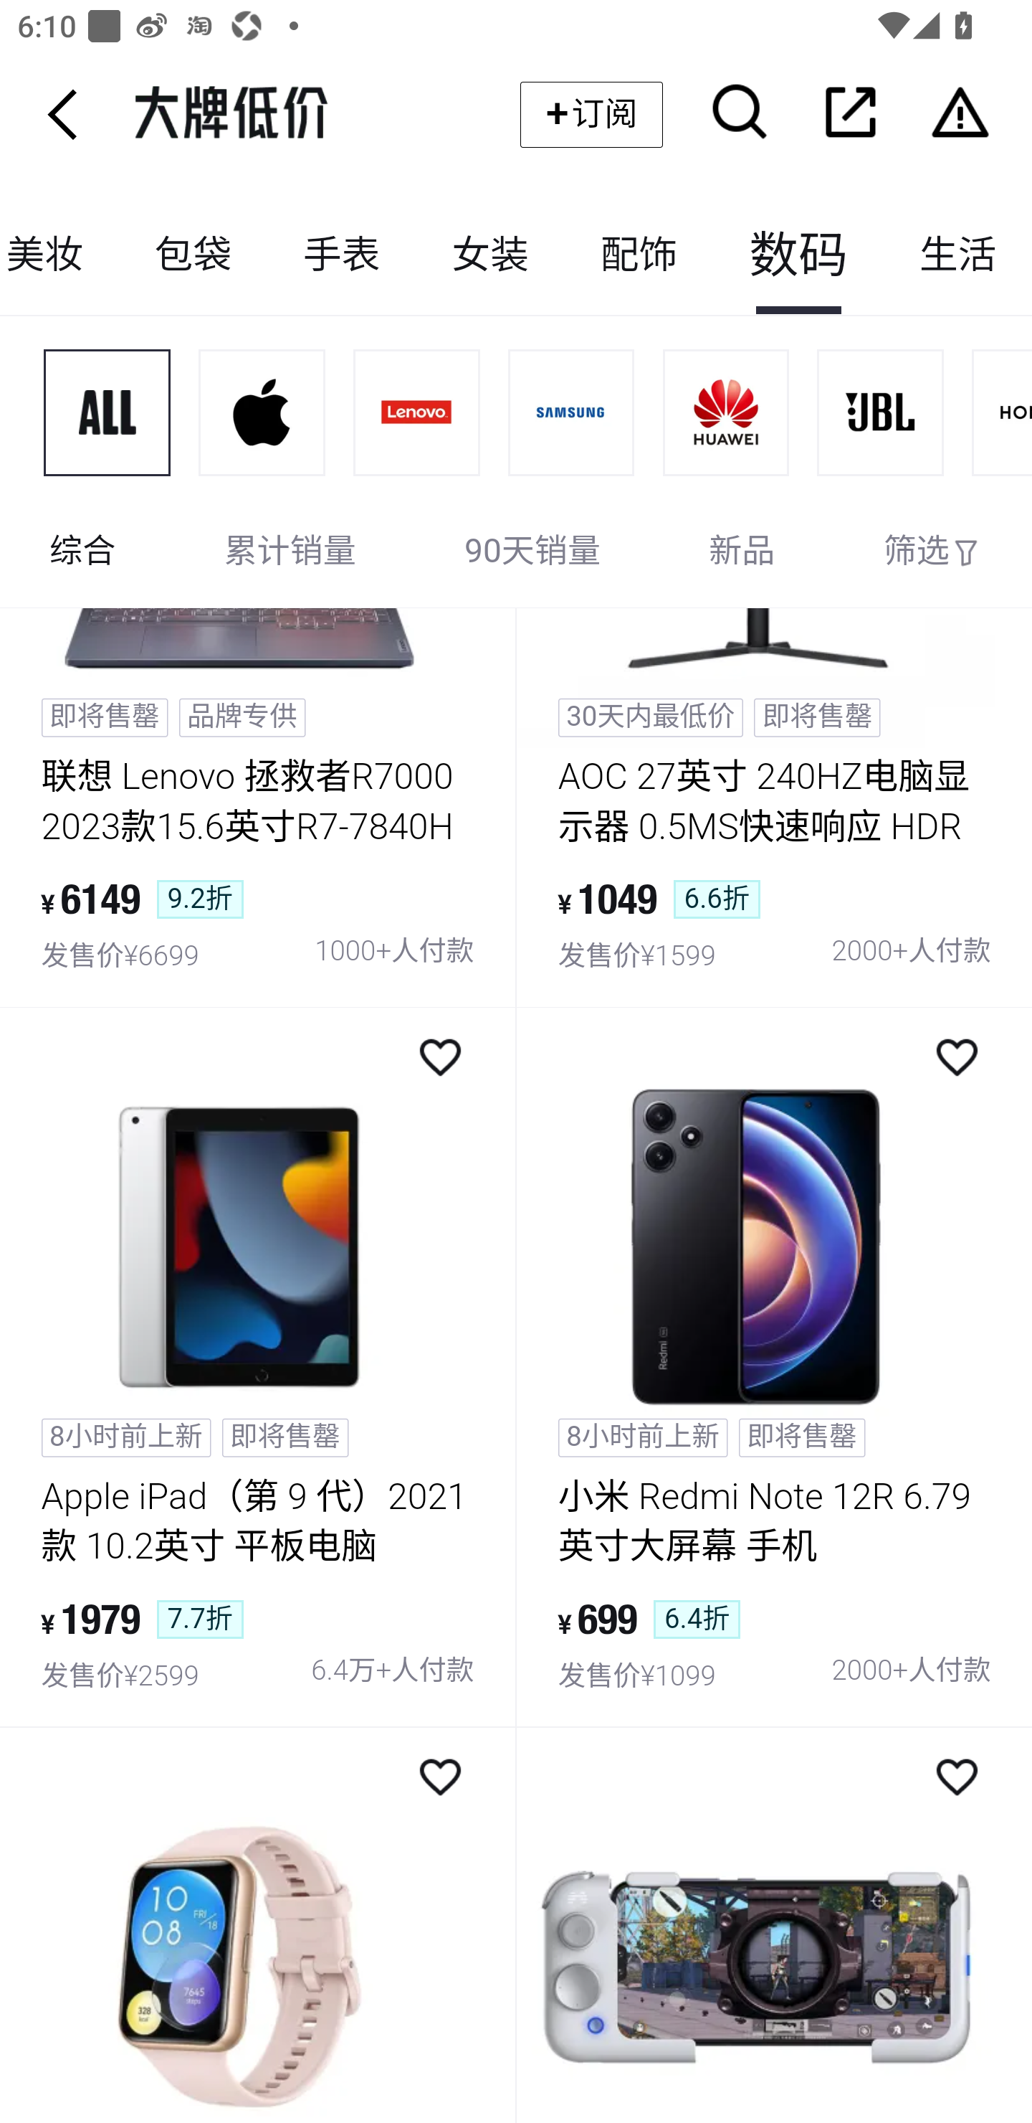 This screenshot has width=1032, height=2123. What do you see at coordinates (533, 552) in the screenshot?
I see `90天销量` at bounding box center [533, 552].